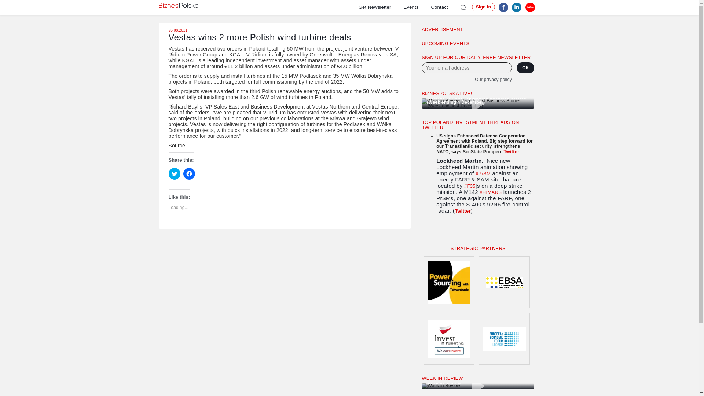 This screenshot has height=396, width=704. What do you see at coordinates (511, 152) in the screenshot?
I see `Twitter` at bounding box center [511, 152].